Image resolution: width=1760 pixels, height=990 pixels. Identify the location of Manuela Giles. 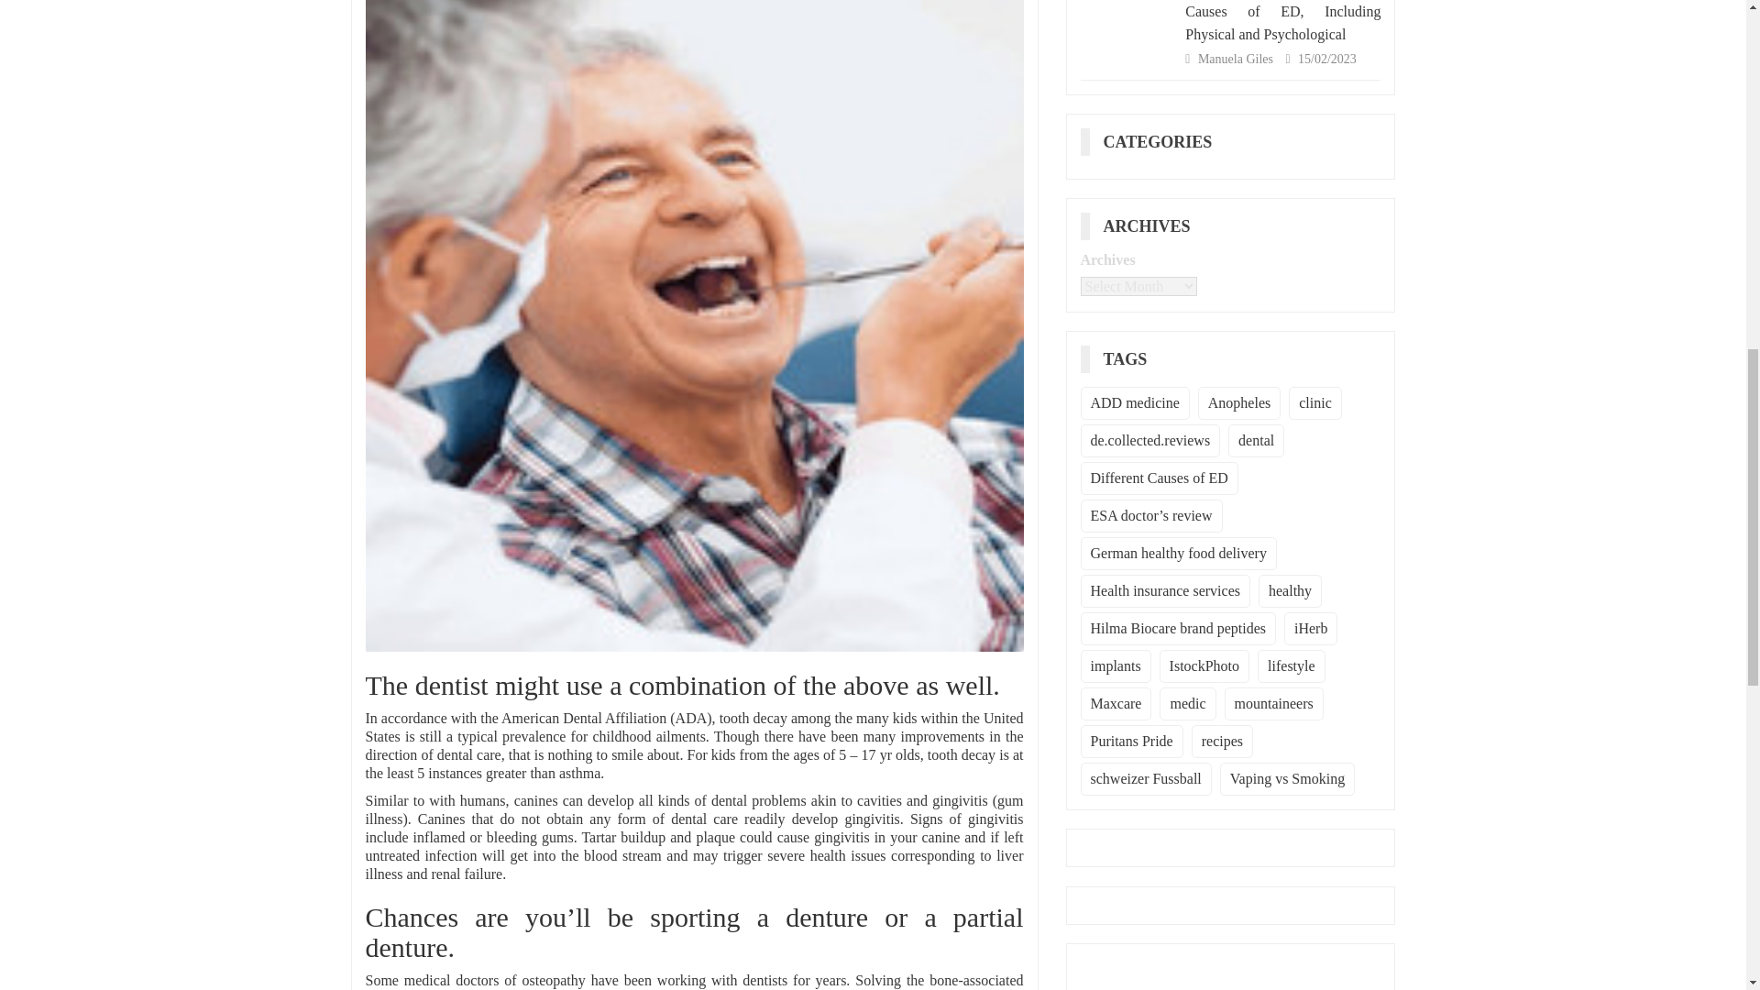
(1237, 59).